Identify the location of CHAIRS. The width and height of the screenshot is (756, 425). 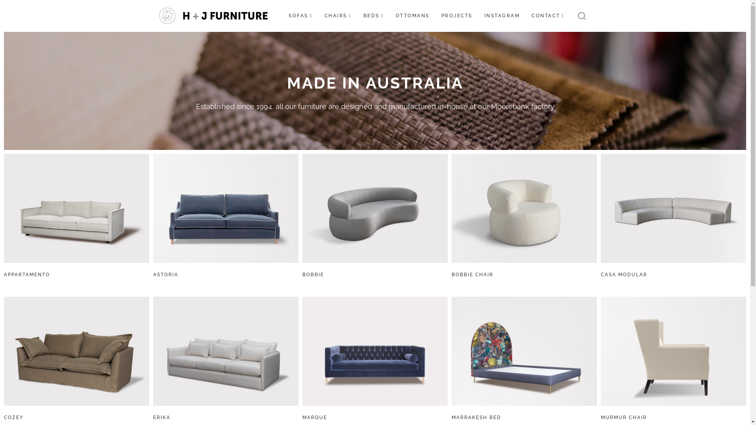
(338, 16).